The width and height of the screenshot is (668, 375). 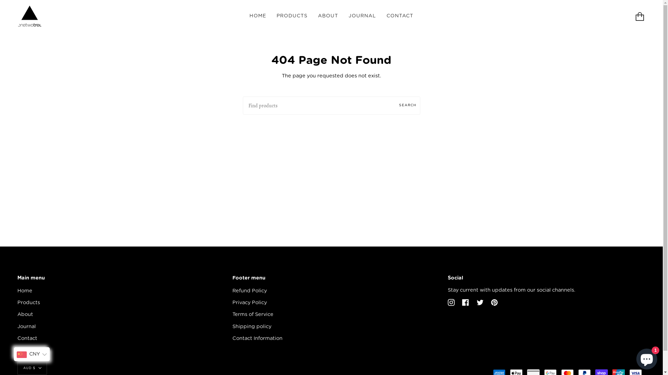 I want to click on ABOUT, so click(x=328, y=16).